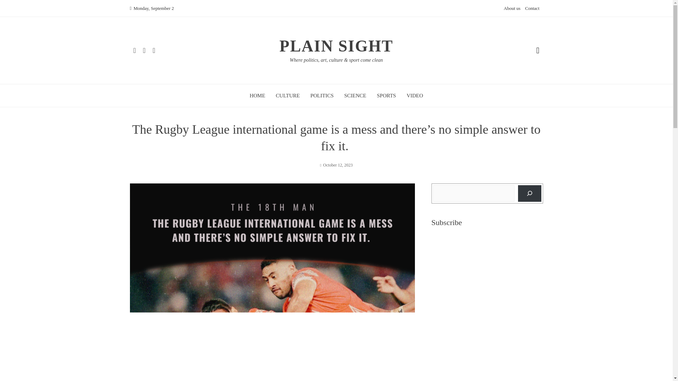 The height and width of the screenshot is (381, 678). What do you see at coordinates (322, 95) in the screenshot?
I see `POLITICS` at bounding box center [322, 95].